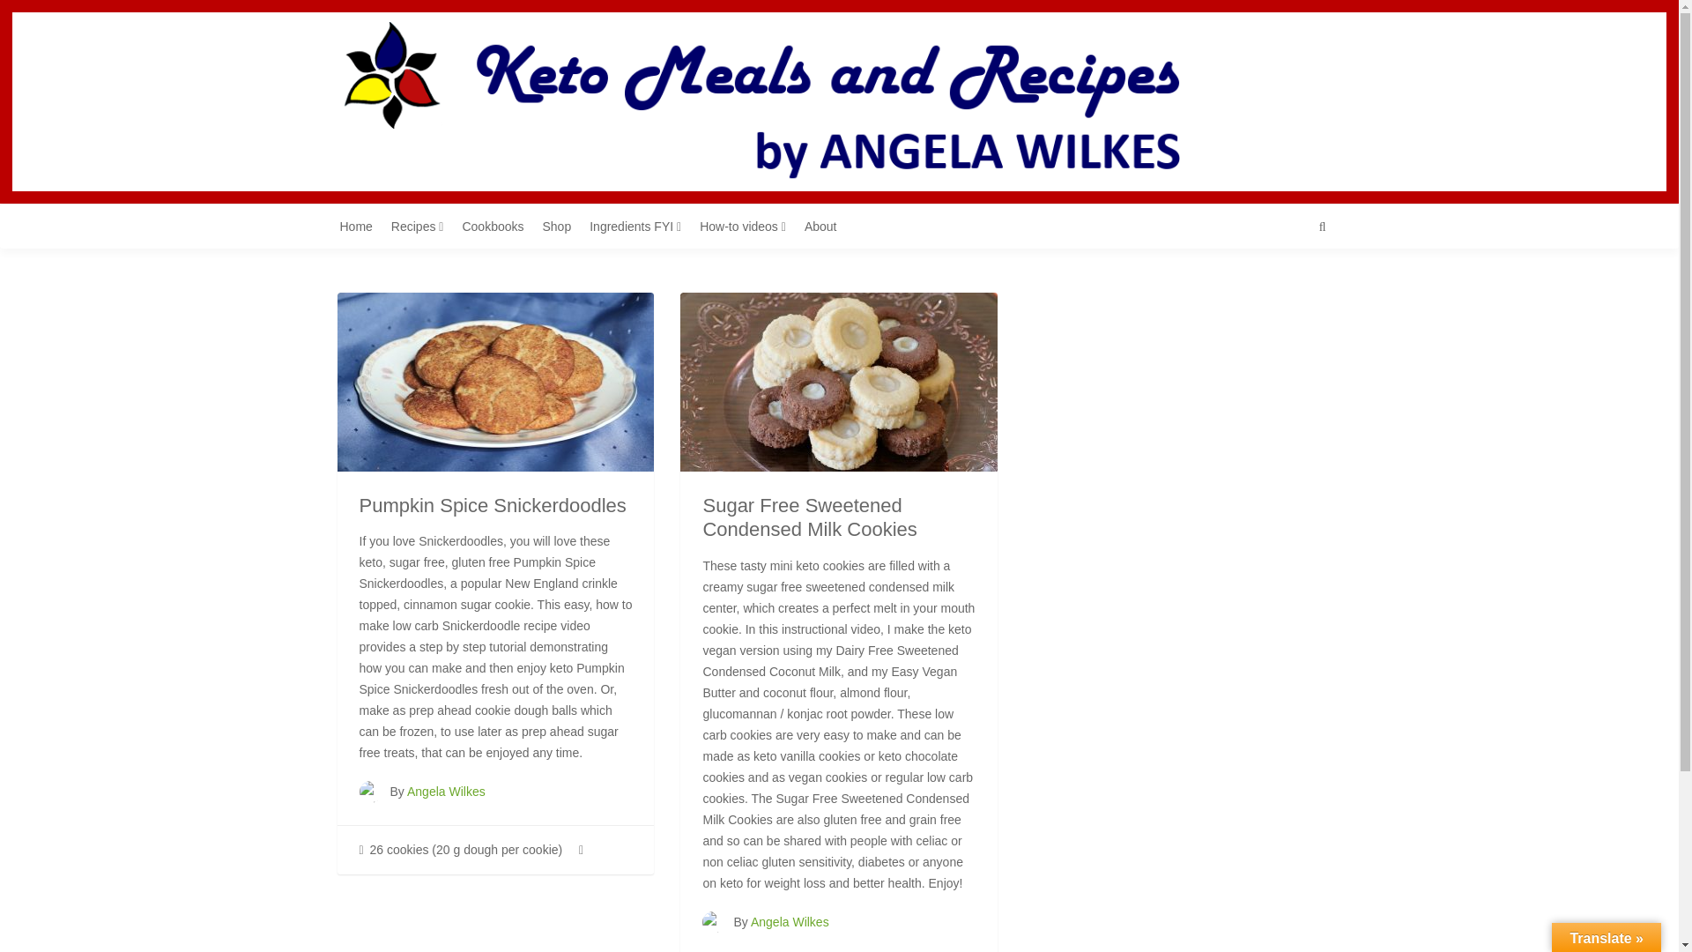 This screenshot has height=952, width=1692. What do you see at coordinates (499, 226) in the screenshot?
I see `Cookbooks` at bounding box center [499, 226].